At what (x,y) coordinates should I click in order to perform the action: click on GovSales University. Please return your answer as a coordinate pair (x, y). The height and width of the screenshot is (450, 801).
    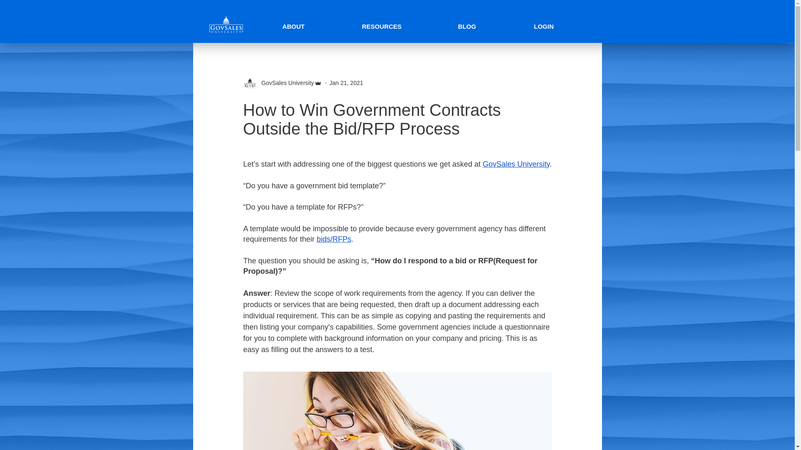
    Looking at the image, I should click on (285, 82).